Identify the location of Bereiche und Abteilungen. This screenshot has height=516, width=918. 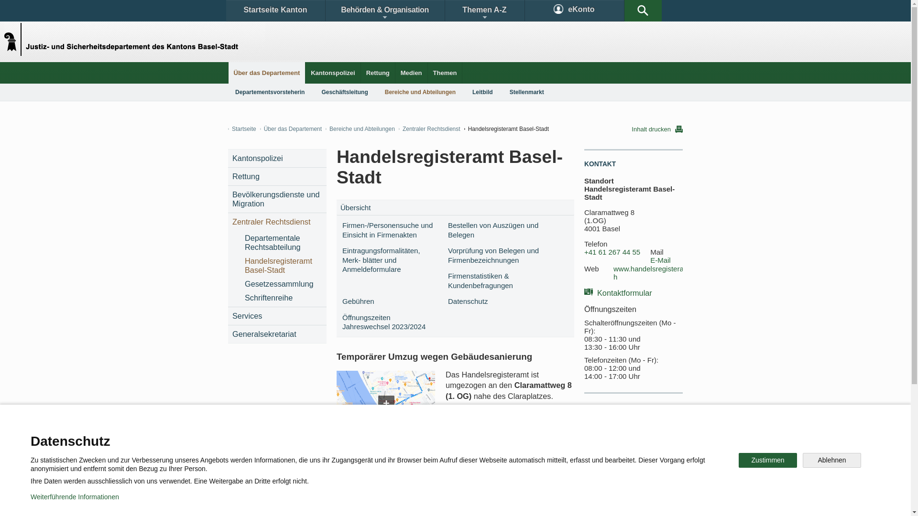
(361, 129).